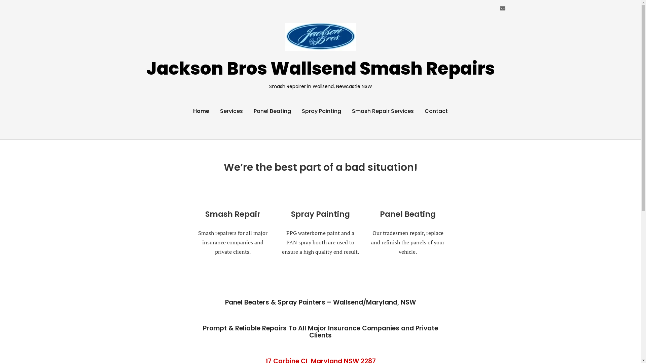 This screenshot has height=363, width=646. Describe the element at coordinates (503, 8) in the screenshot. I see `info@jacksonsmash.com.au` at that location.